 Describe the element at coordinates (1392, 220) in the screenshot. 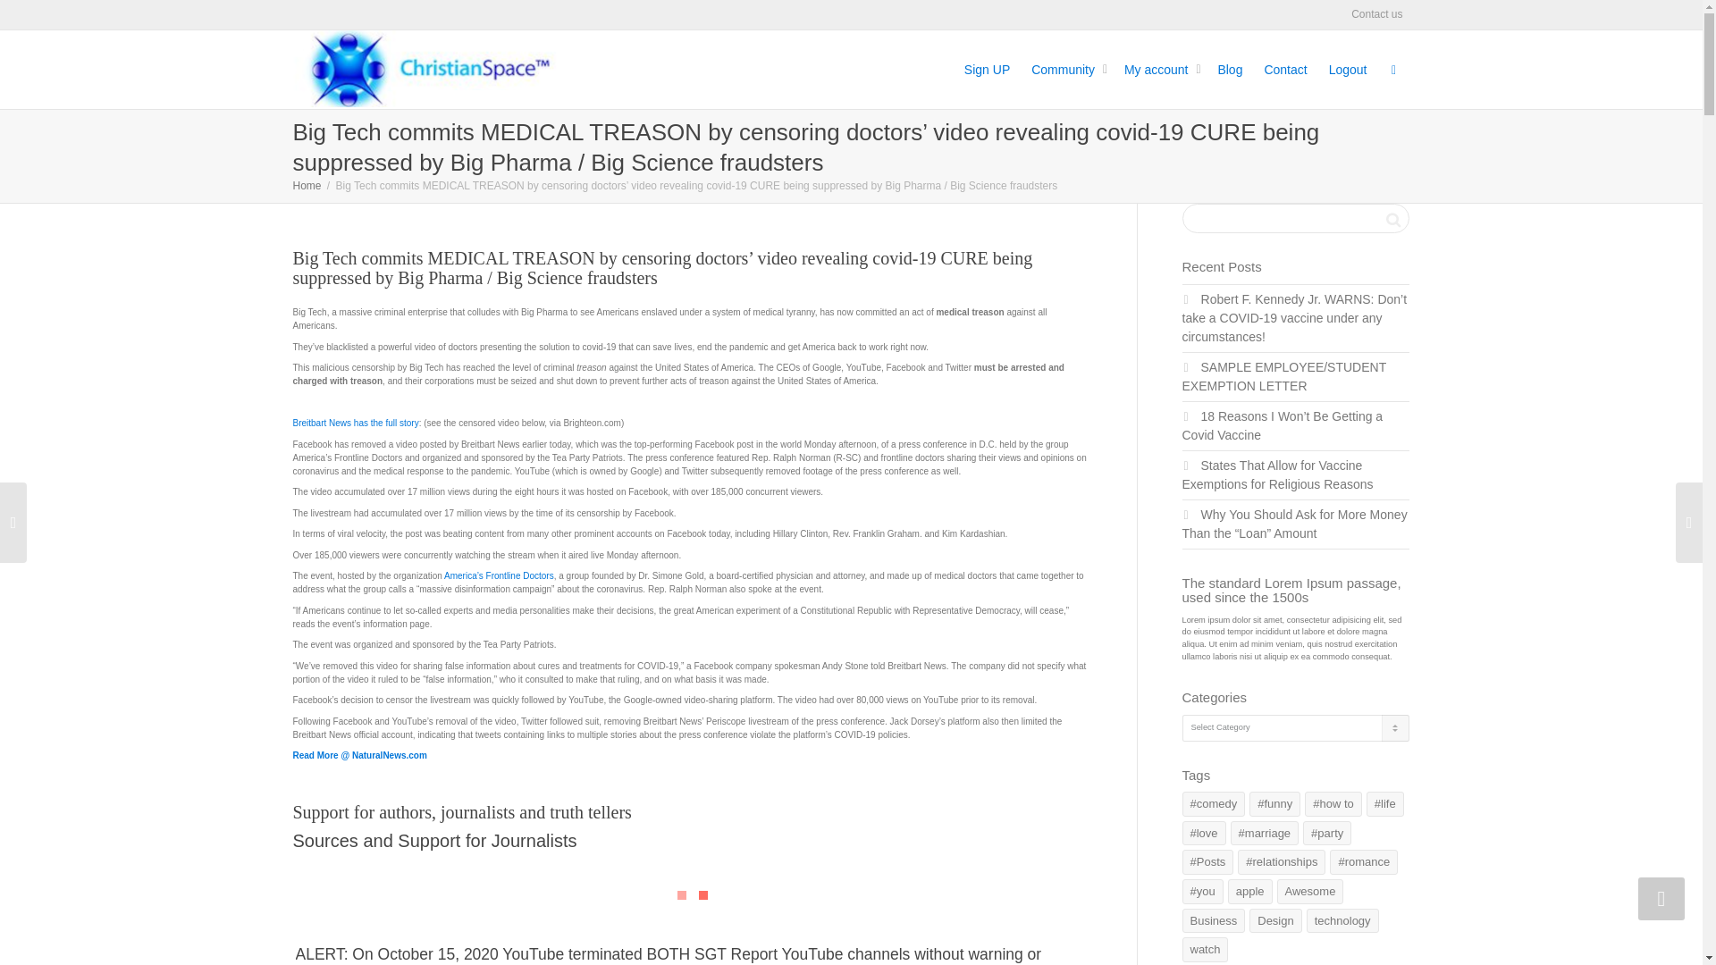

I see `Search` at that location.